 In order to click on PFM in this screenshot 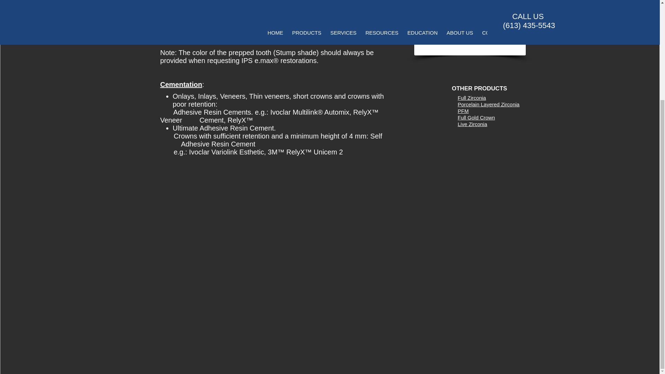, I will do `click(463, 111)`.